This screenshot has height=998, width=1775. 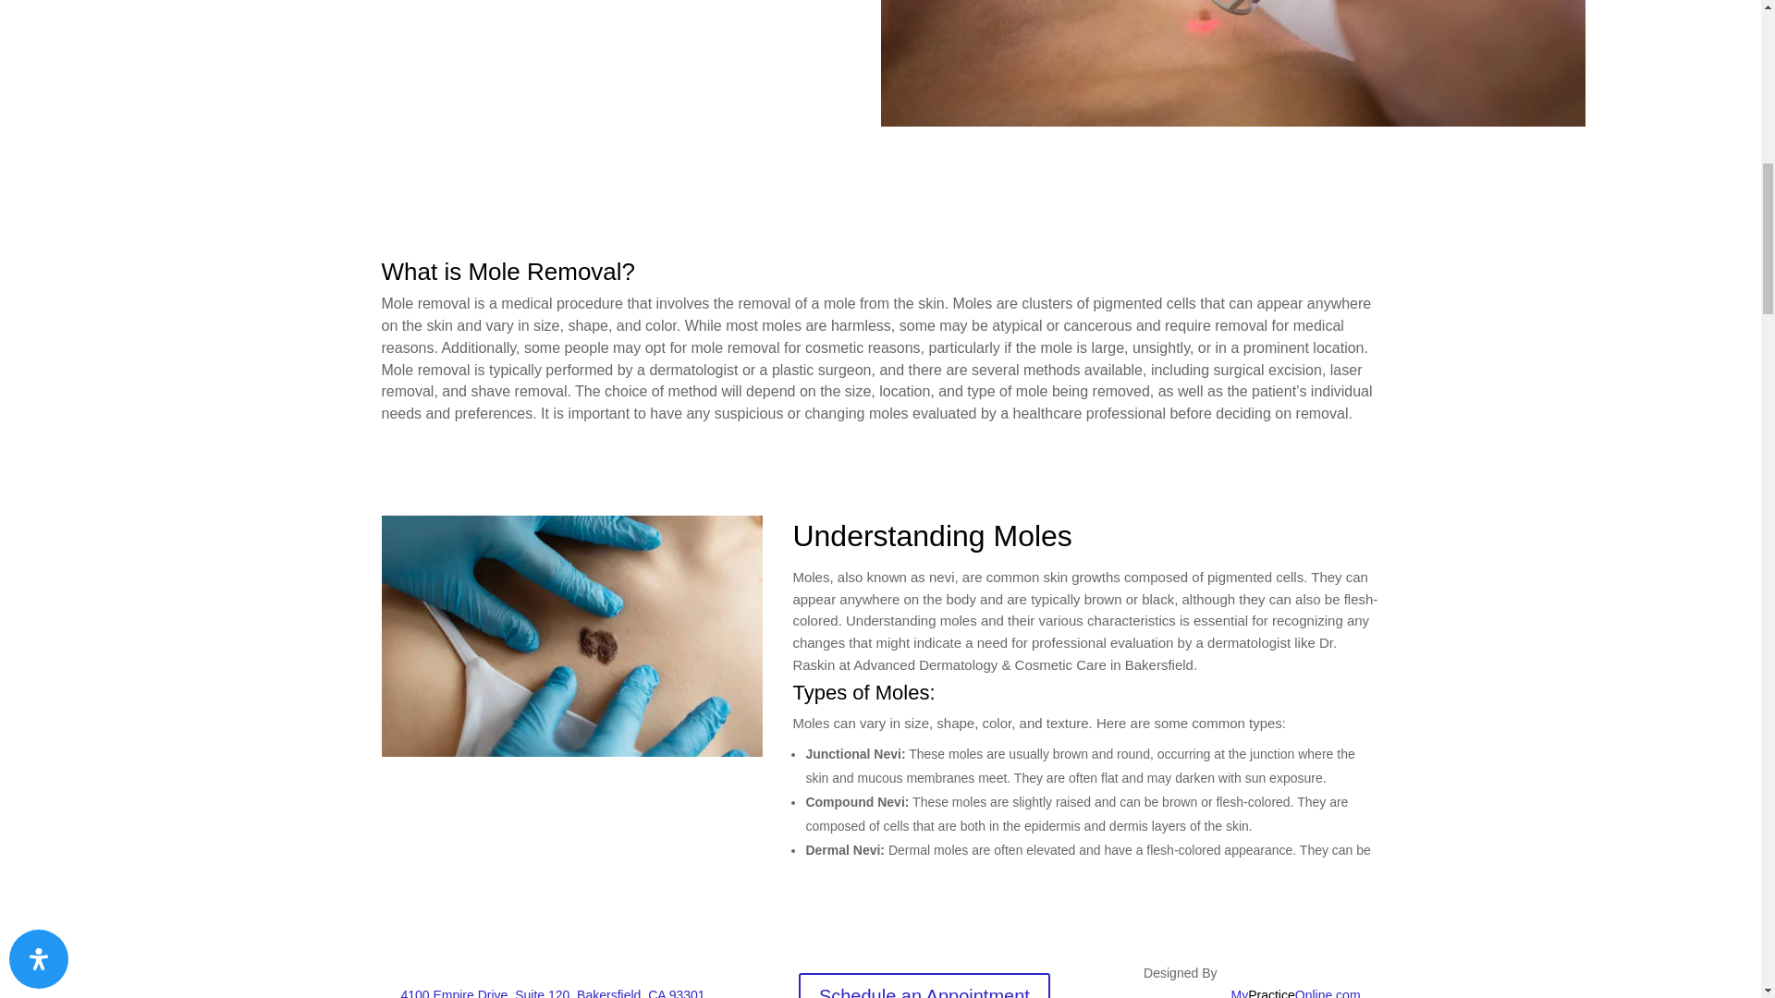 What do you see at coordinates (571, 636) in the screenshot?
I see `age-spots` at bounding box center [571, 636].